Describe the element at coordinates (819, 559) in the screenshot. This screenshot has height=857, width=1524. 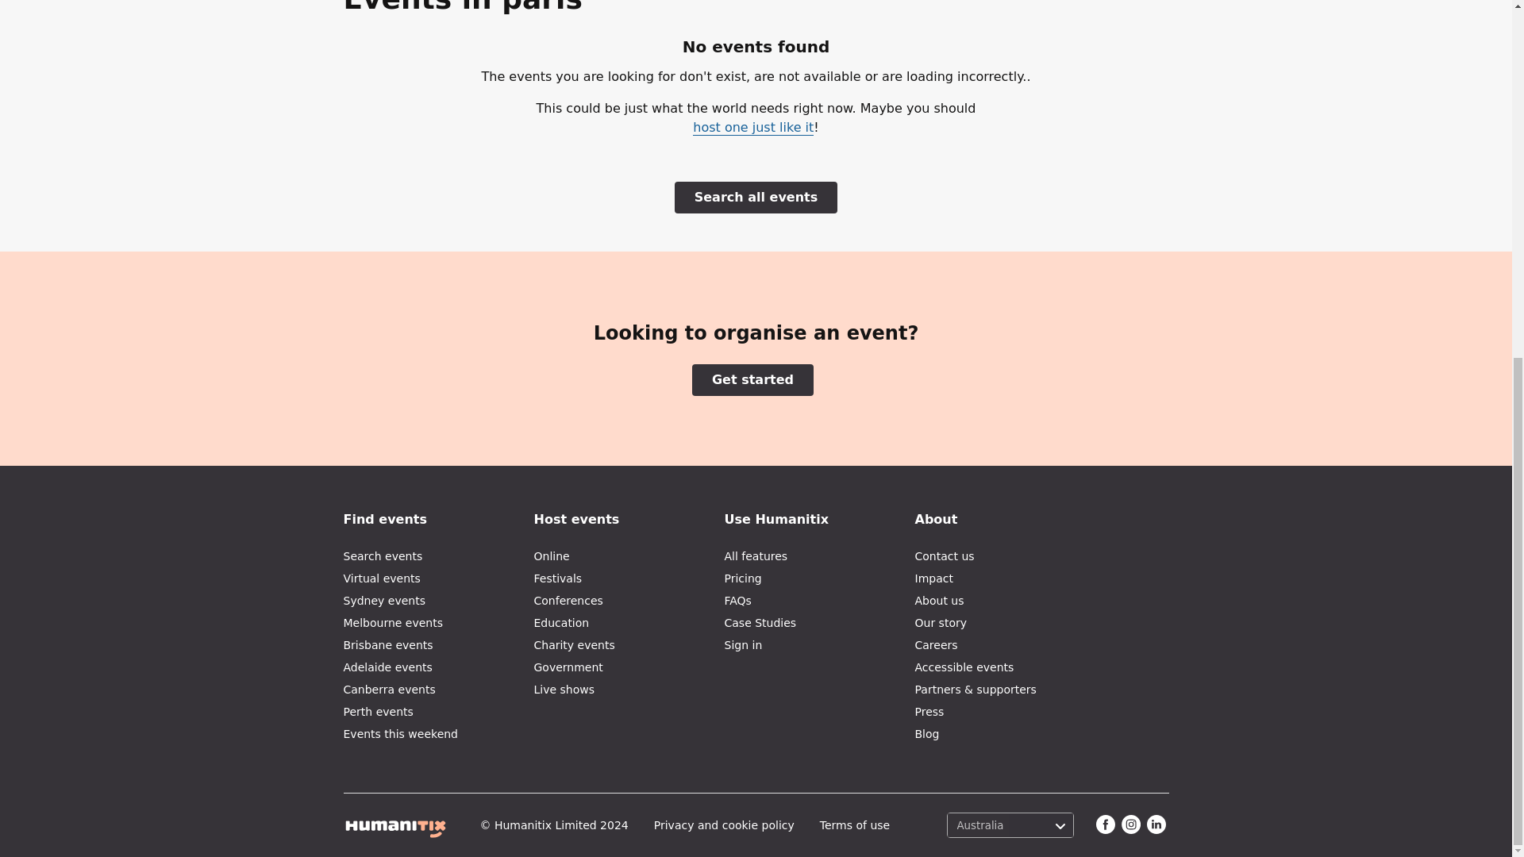
I see `All features` at that location.